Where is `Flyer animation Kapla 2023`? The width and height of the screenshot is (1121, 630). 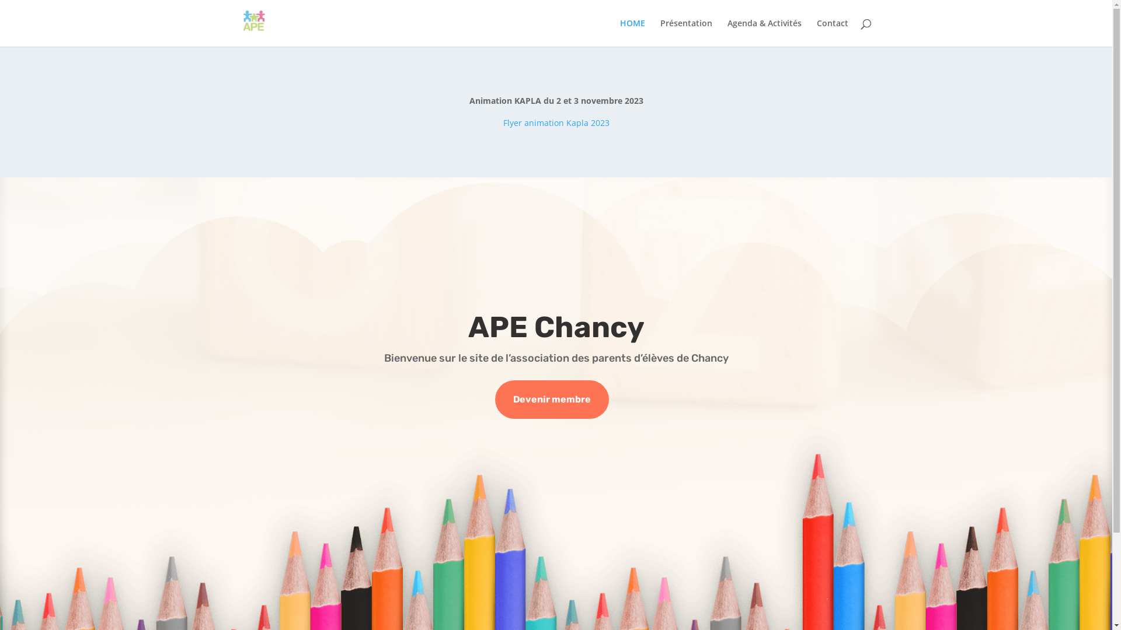
Flyer animation Kapla 2023 is located at coordinates (556, 123).